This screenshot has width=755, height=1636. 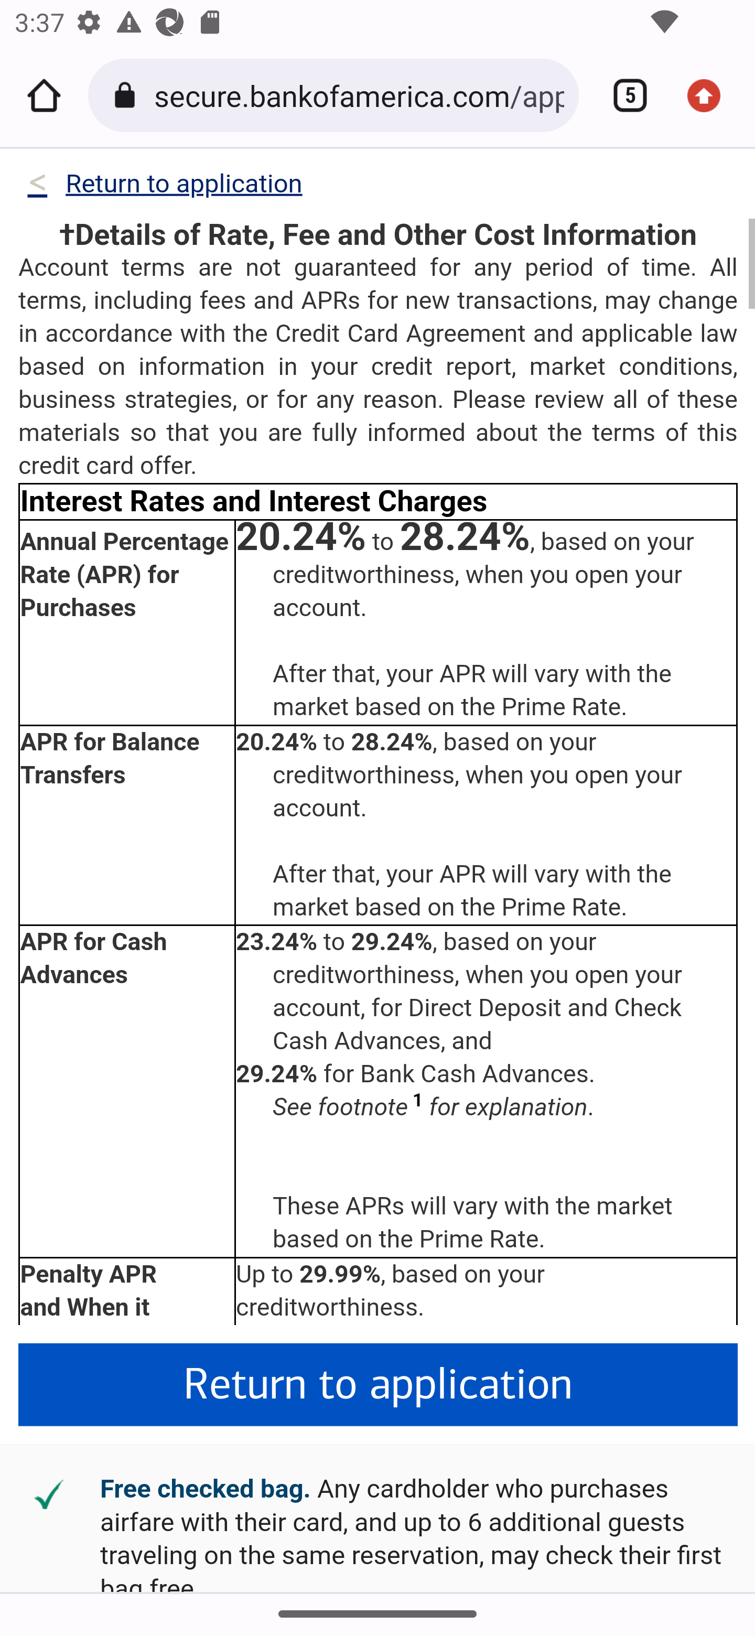 What do you see at coordinates (128, 95) in the screenshot?
I see `Connection is secure` at bounding box center [128, 95].